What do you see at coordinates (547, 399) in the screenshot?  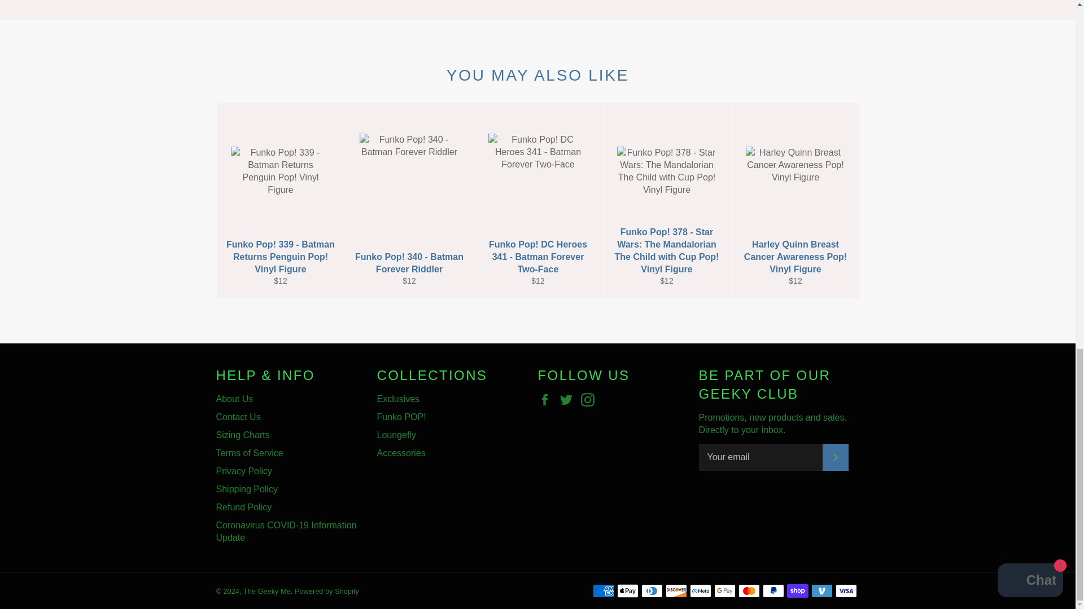 I see `The Geeky Me on Facebook` at bounding box center [547, 399].